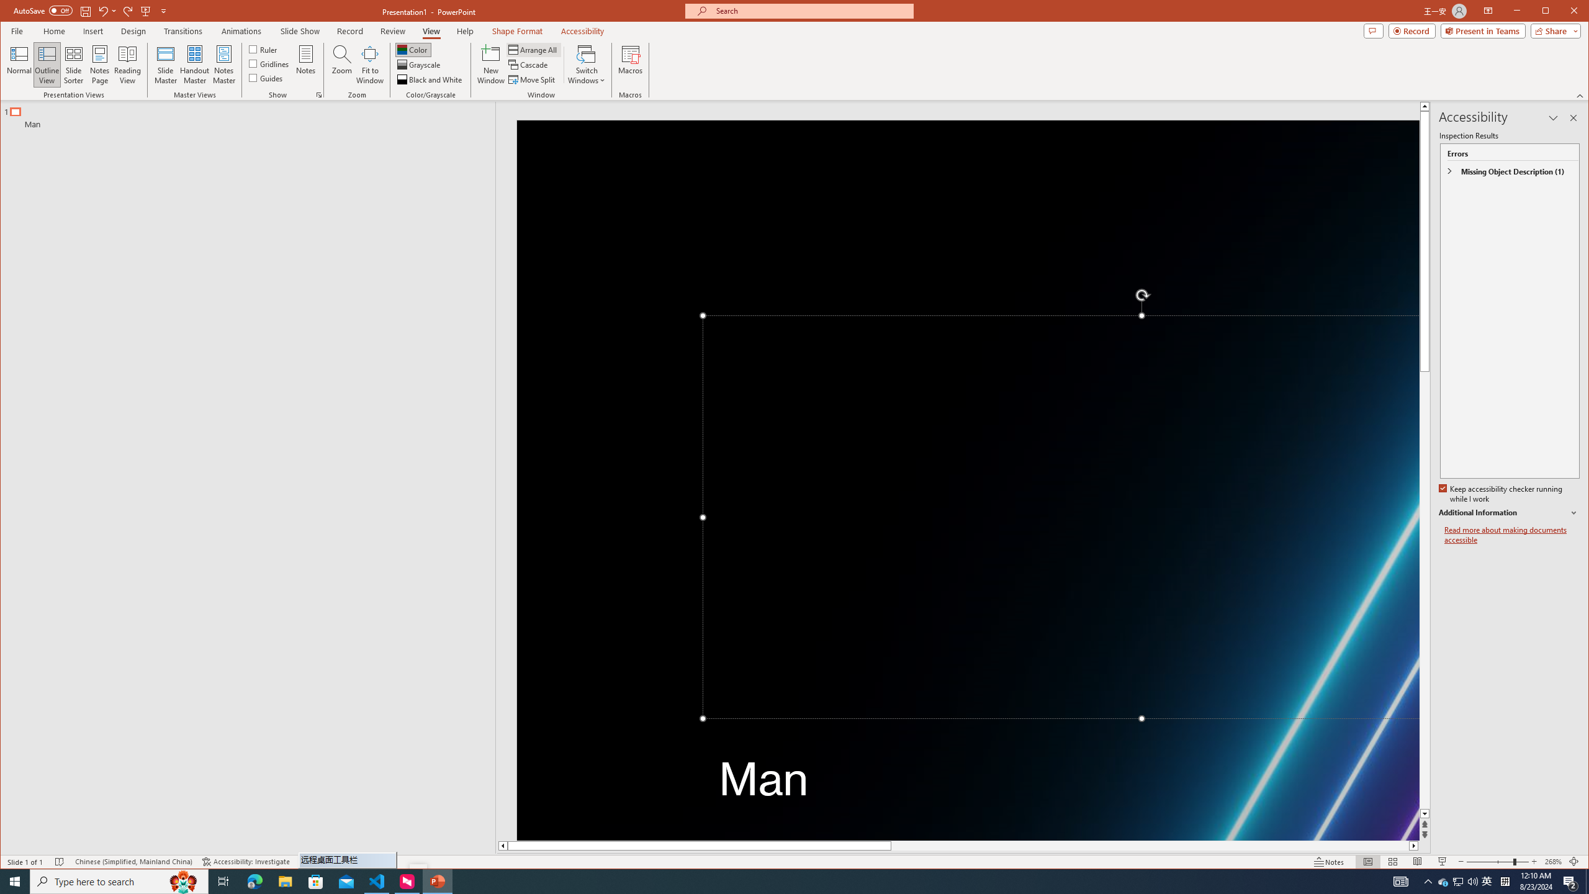 This screenshot has height=894, width=1589. I want to click on Gridlines, so click(269, 63).